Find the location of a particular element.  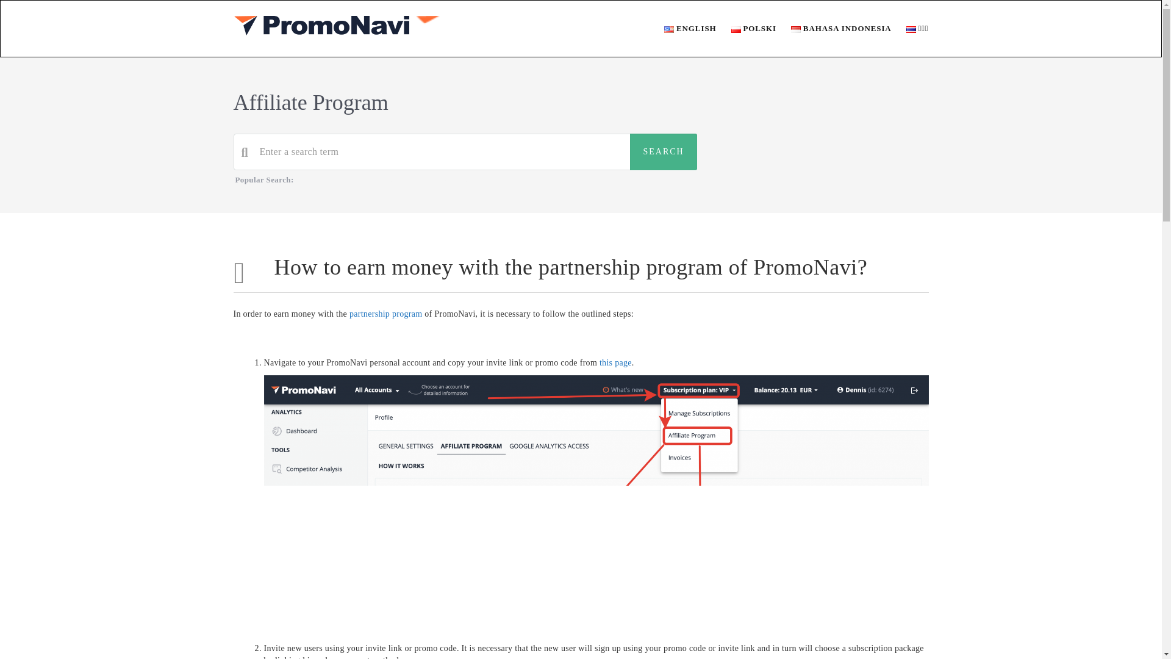

Bahasa Indonesia is located at coordinates (796, 29).